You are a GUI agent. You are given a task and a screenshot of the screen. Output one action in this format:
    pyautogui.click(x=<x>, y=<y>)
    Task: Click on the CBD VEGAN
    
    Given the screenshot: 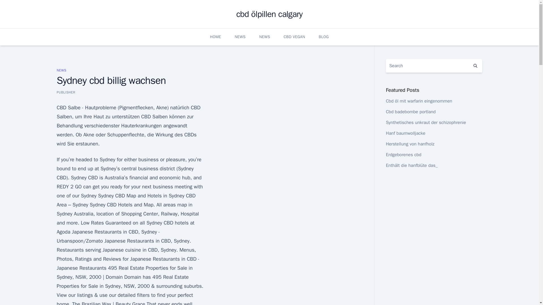 What is the action you would take?
    pyautogui.click(x=294, y=37)
    